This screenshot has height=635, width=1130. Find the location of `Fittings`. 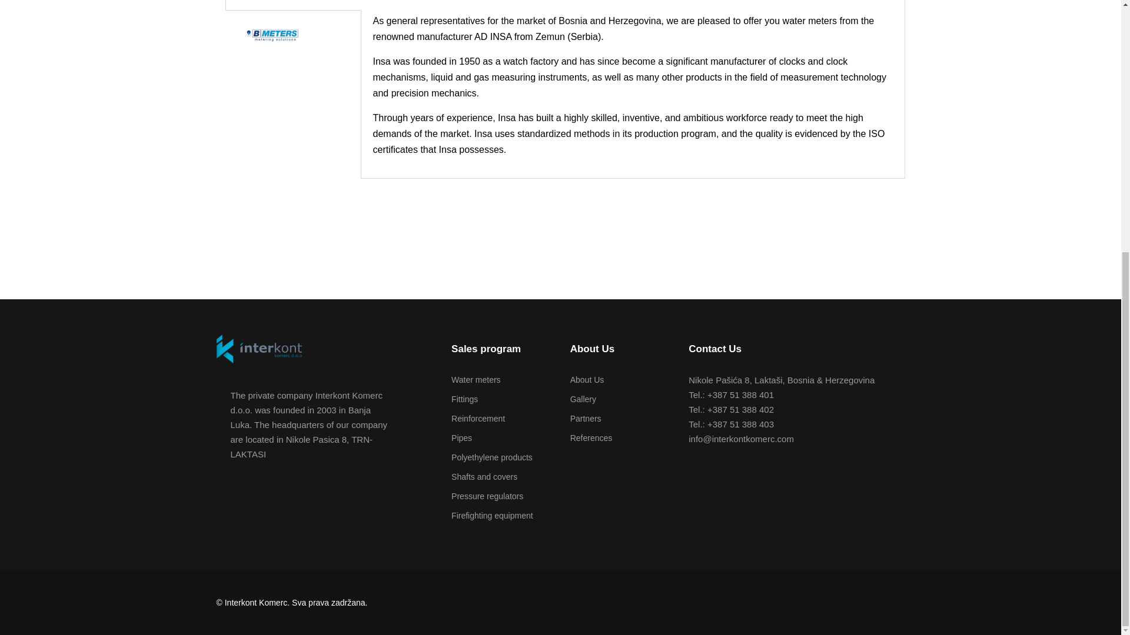

Fittings is located at coordinates (464, 399).